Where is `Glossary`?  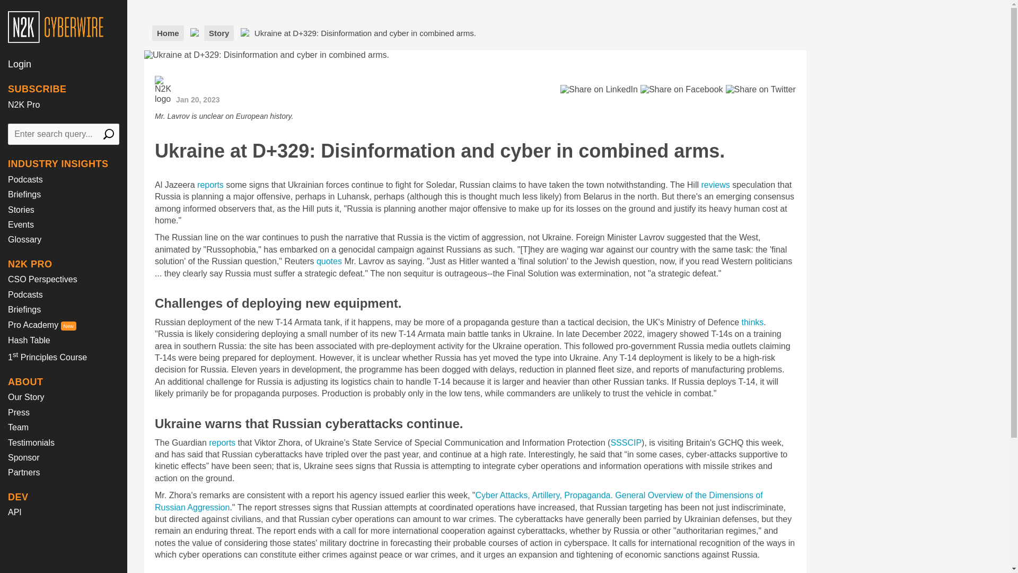 Glossary is located at coordinates (24, 239).